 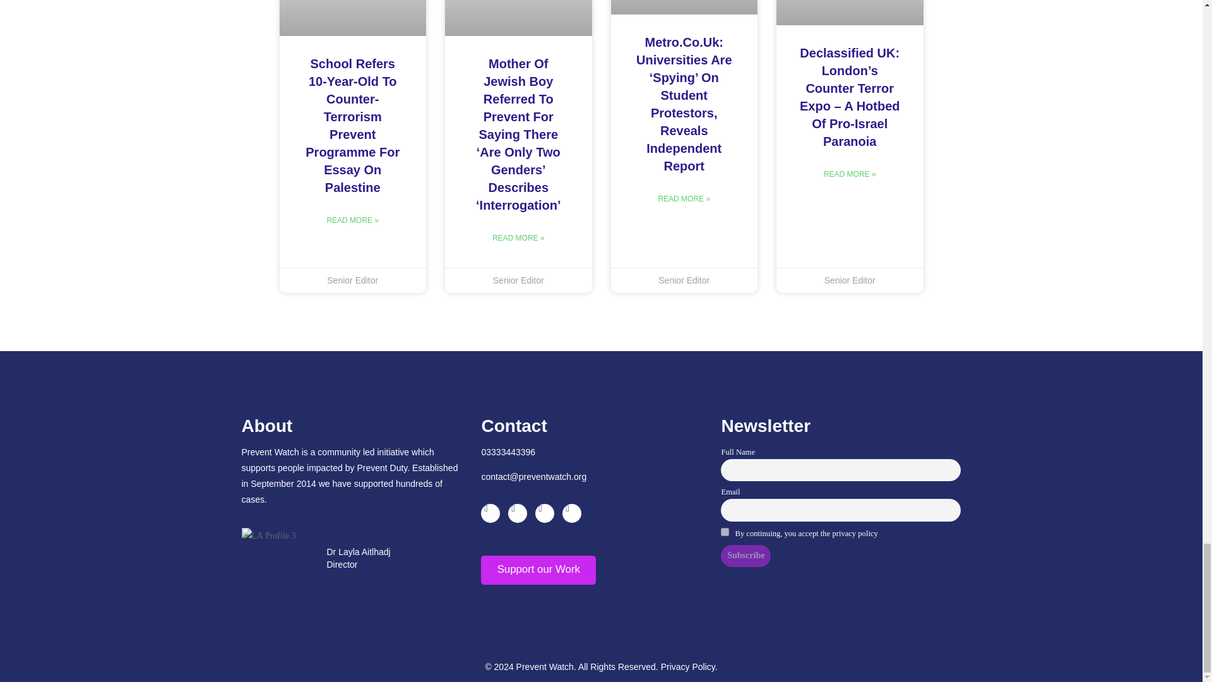 What do you see at coordinates (268, 535) in the screenshot?
I see `LA Profile 3` at bounding box center [268, 535].